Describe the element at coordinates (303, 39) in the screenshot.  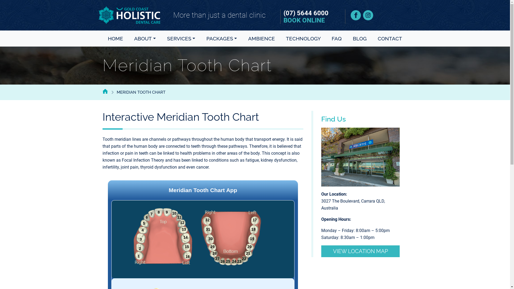
I see `TECHNOLOGY` at that location.